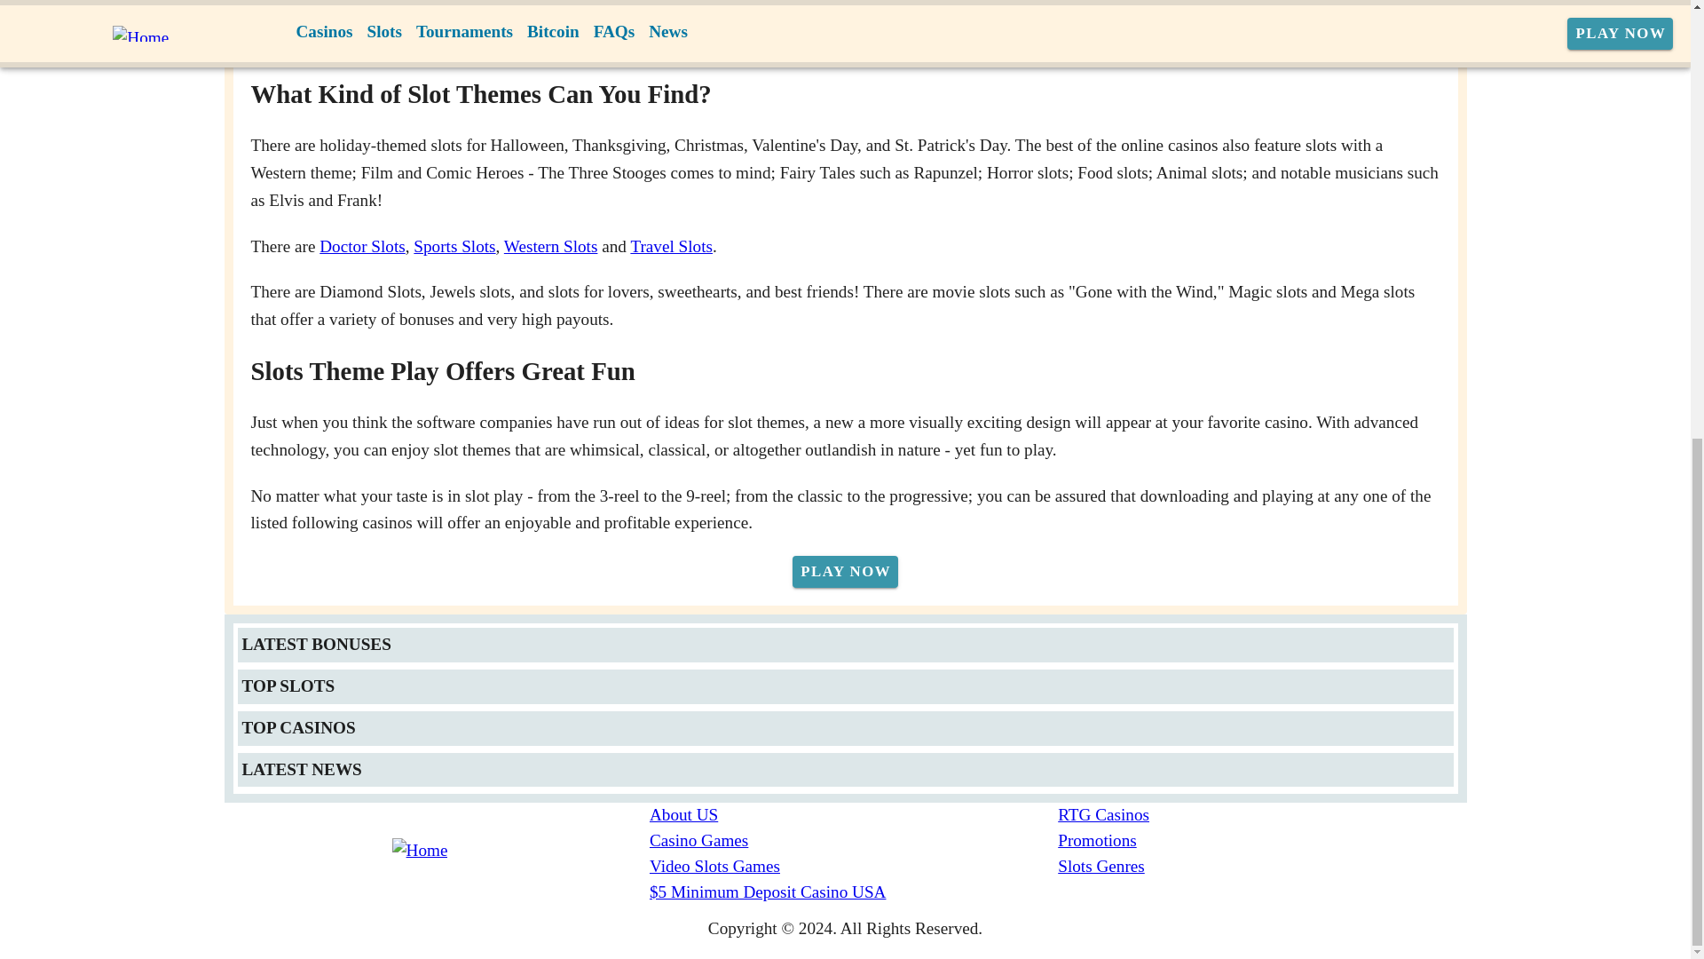  Describe the element at coordinates (1262, 867) in the screenshot. I see `Slots Genres` at that location.